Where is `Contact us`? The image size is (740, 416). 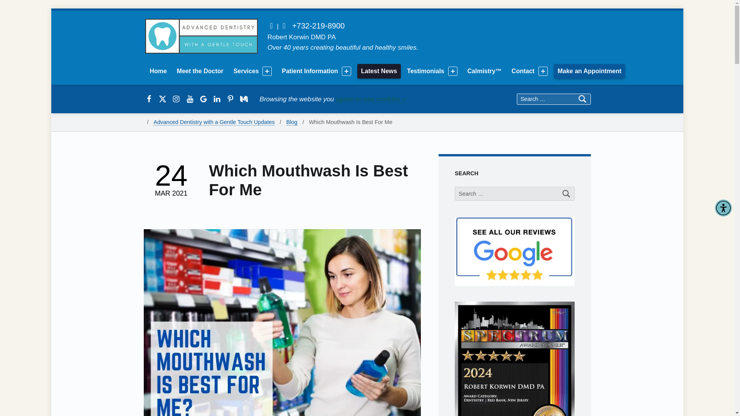
Contact us is located at coordinates (271, 25).